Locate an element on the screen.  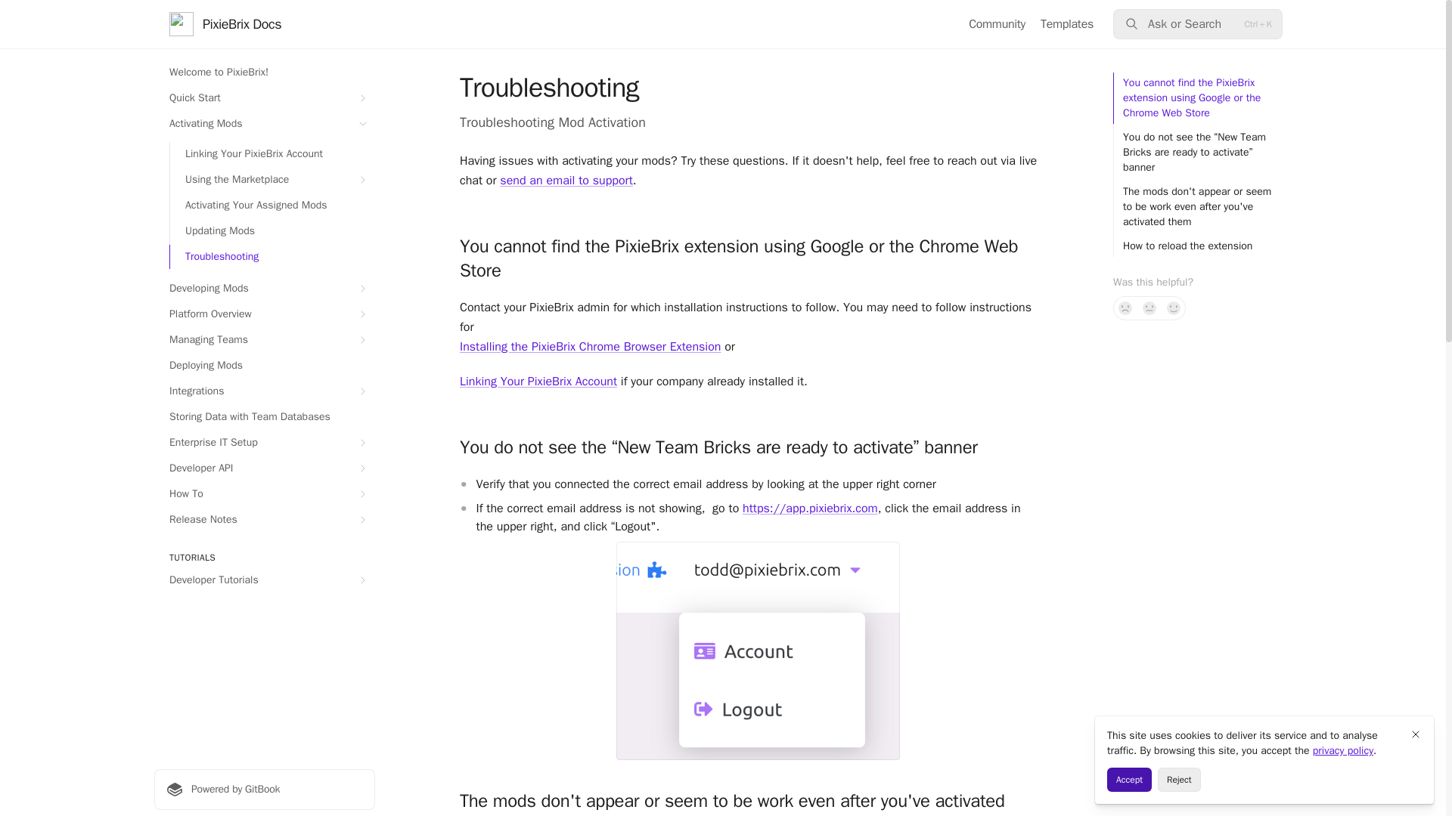
Quick Start is located at coordinates (264, 98).